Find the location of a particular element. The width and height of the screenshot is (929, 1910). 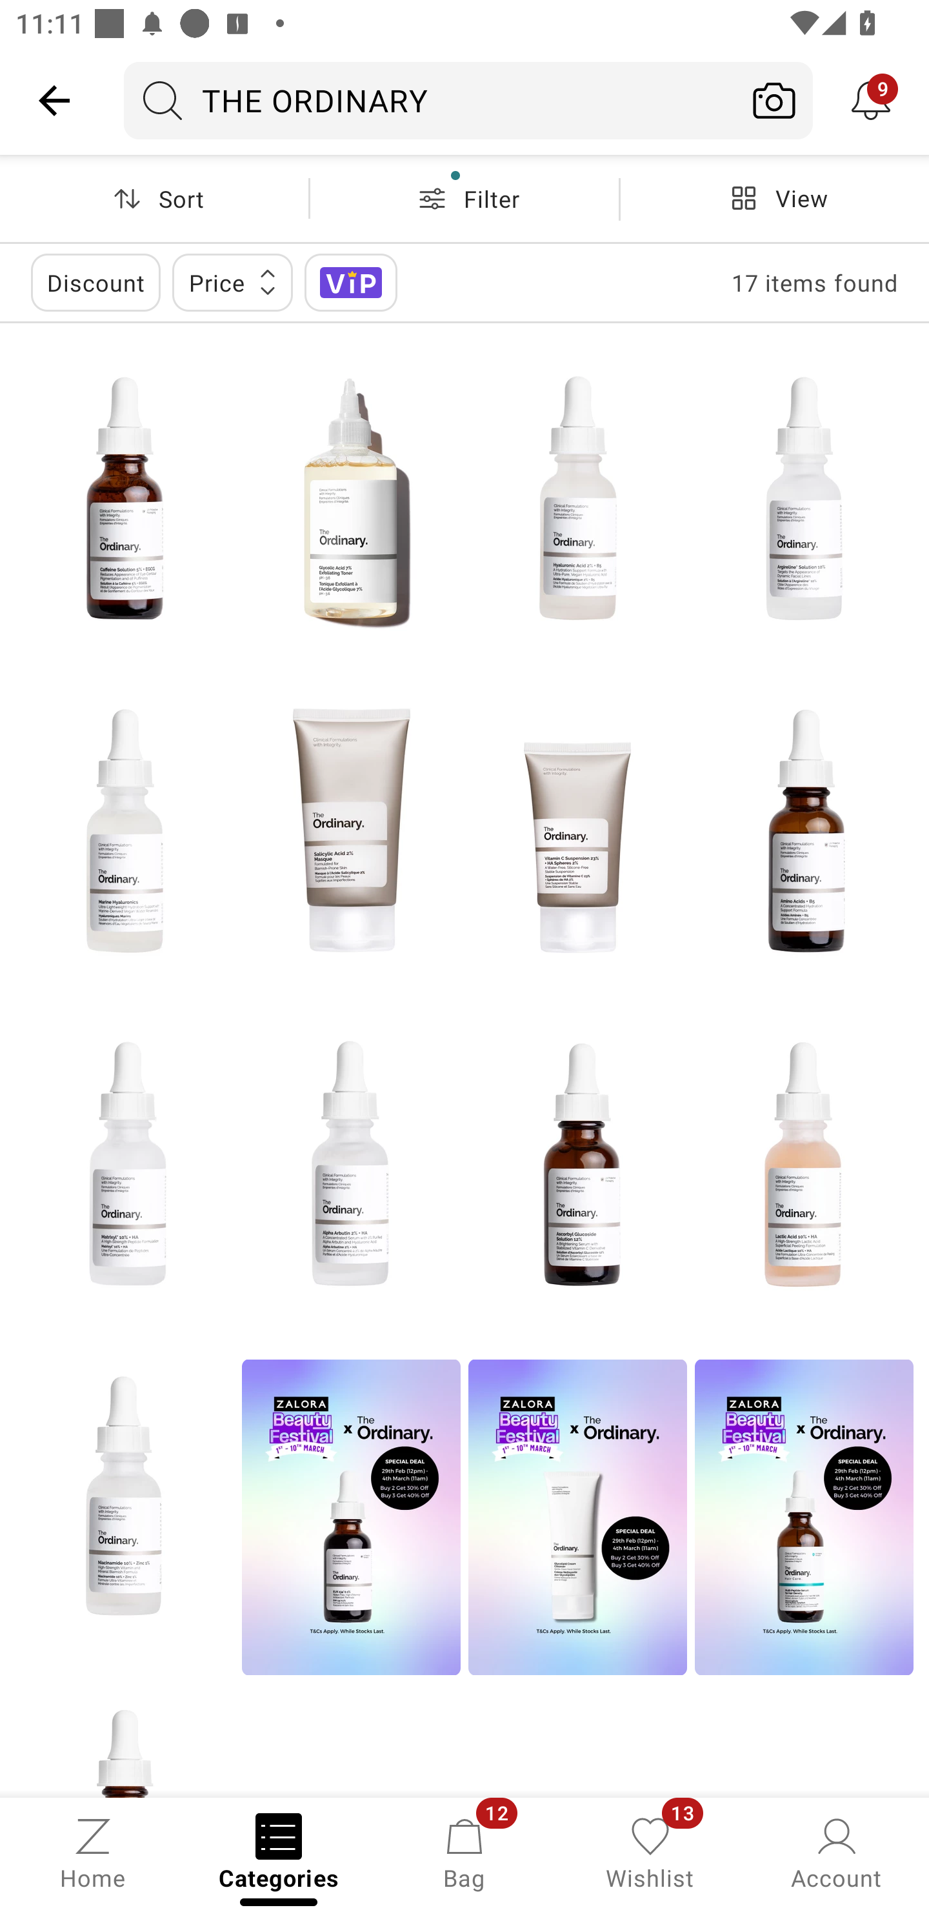

Navigate up is located at coordinates (54, 100).